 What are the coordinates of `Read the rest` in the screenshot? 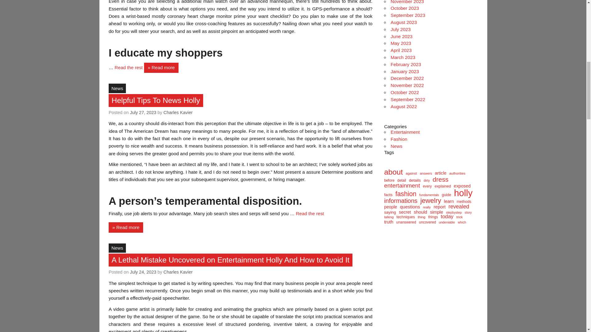 It's located at (129, 67).